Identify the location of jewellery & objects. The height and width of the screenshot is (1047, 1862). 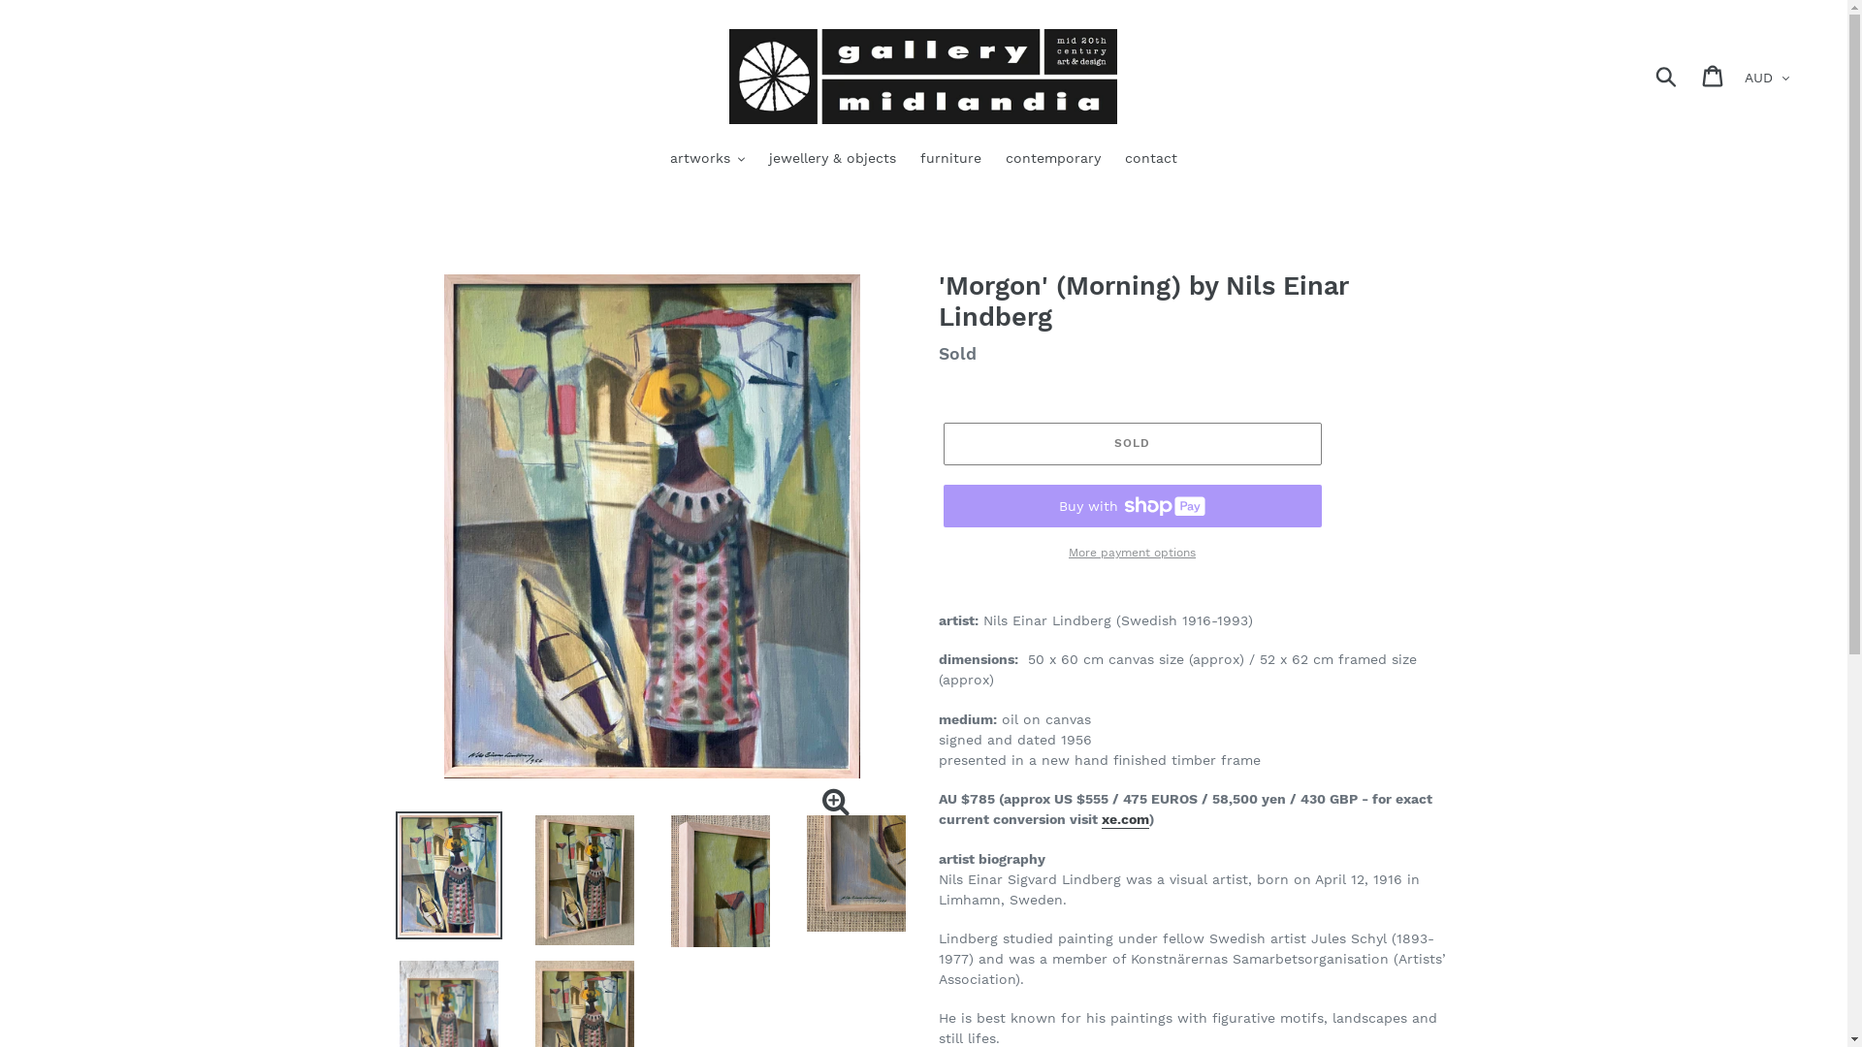
(832, 160).